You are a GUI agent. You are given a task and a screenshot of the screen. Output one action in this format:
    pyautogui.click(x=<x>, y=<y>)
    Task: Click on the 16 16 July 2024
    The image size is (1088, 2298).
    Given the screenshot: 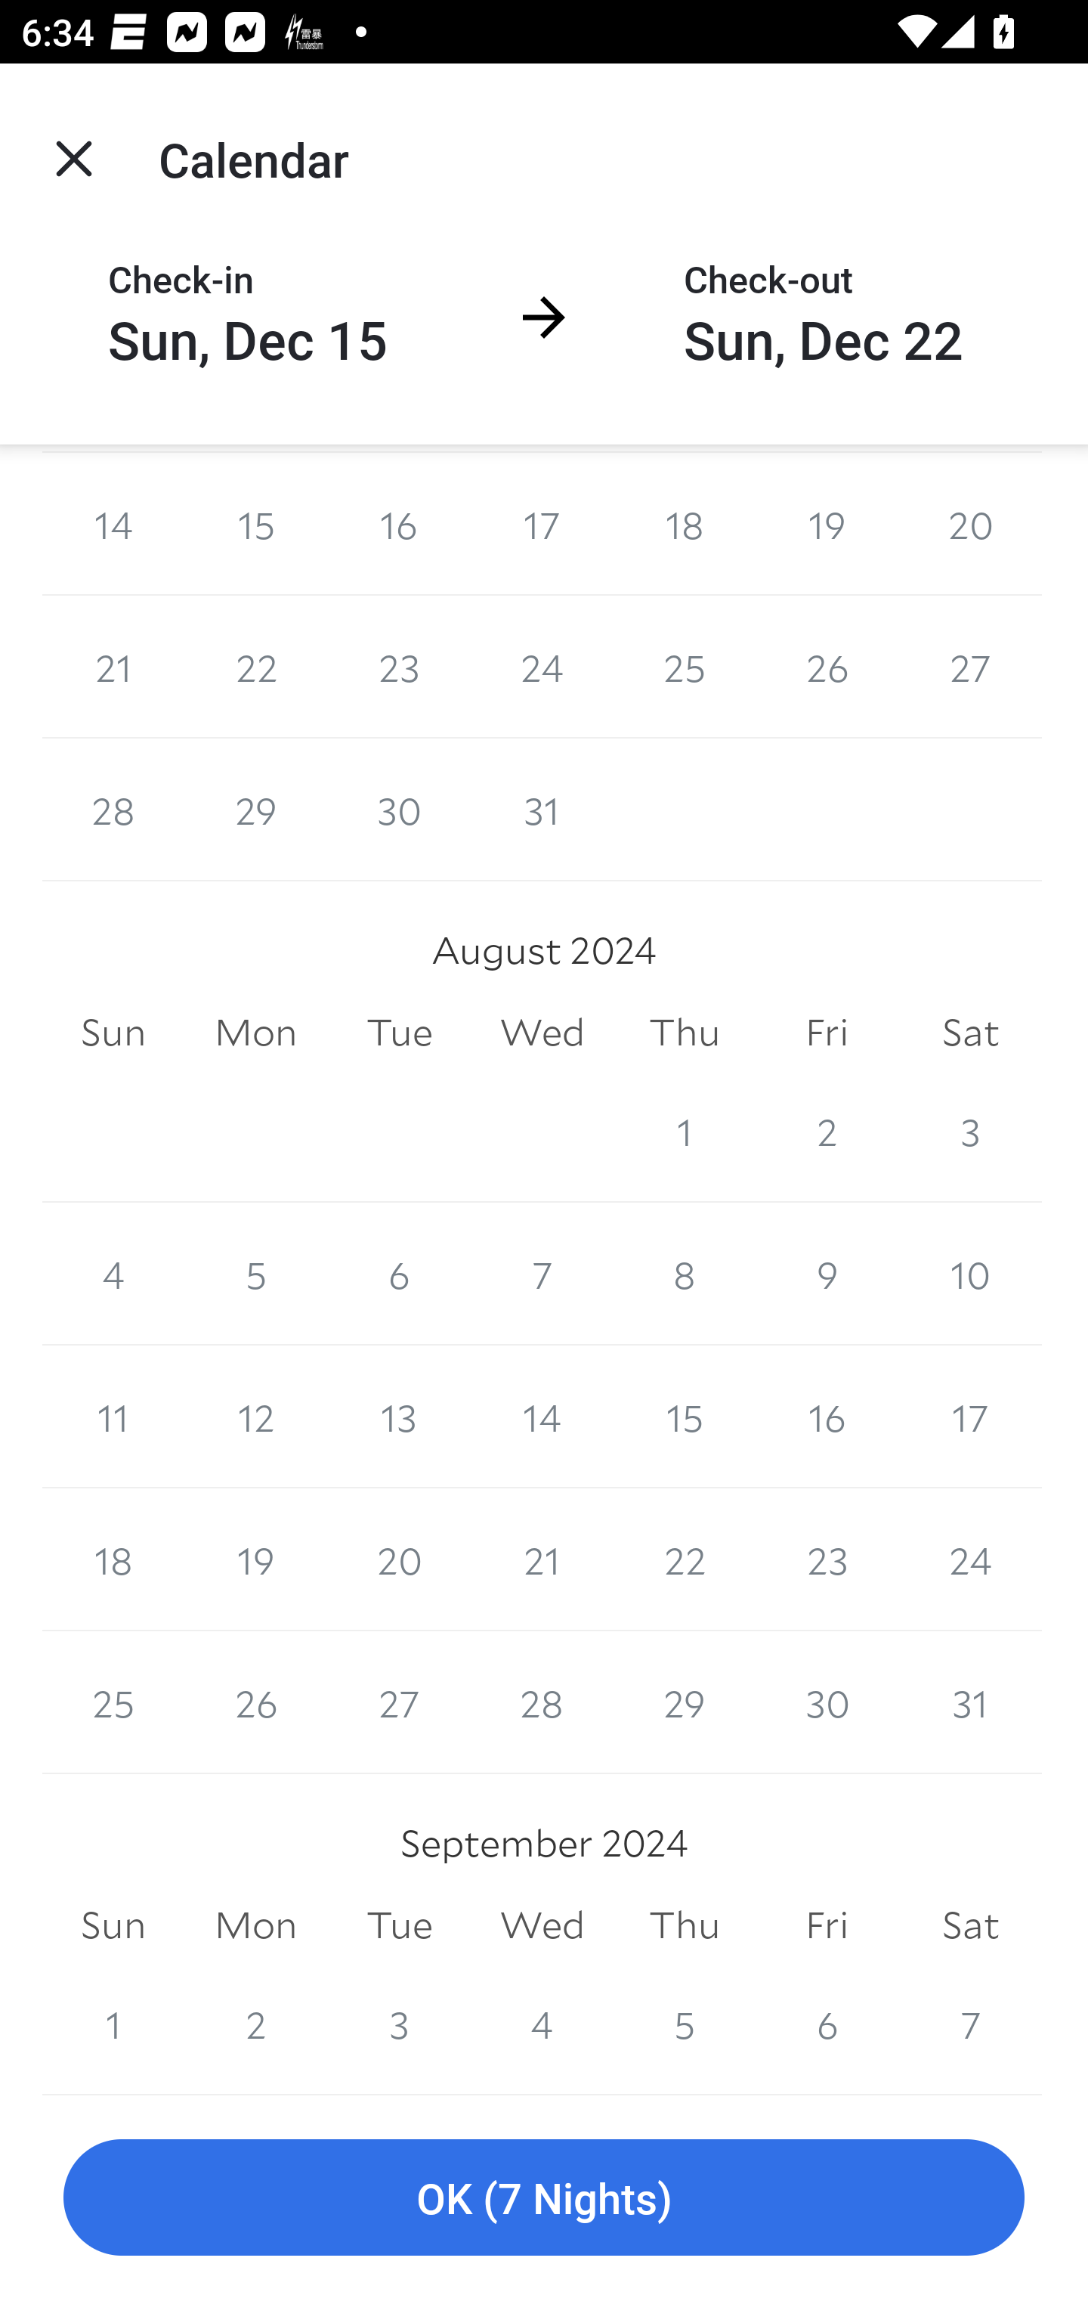 What is the action you would take?
    pyautogui.click(x=399, y=523)
    